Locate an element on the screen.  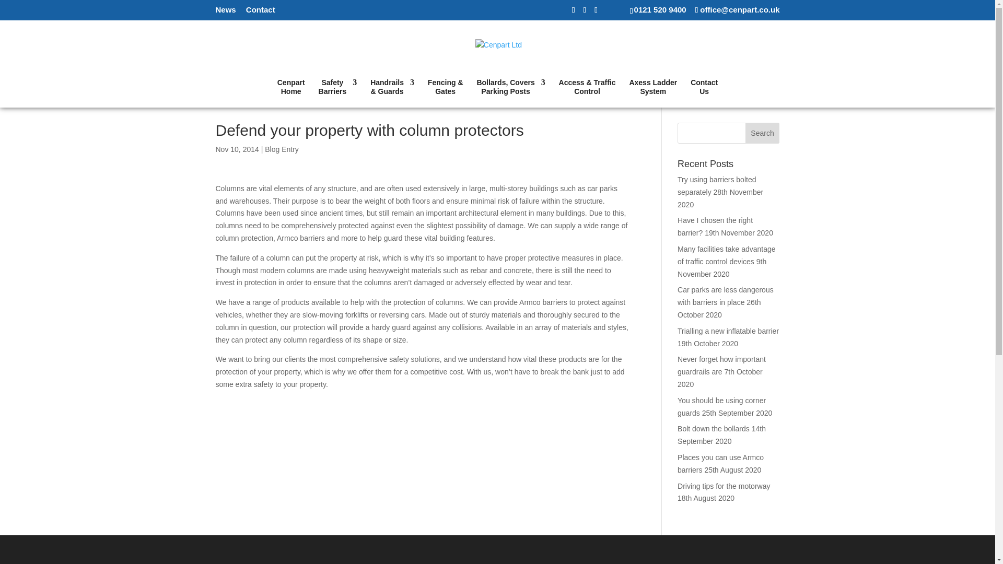
Search is located at coordinates (291, 93).